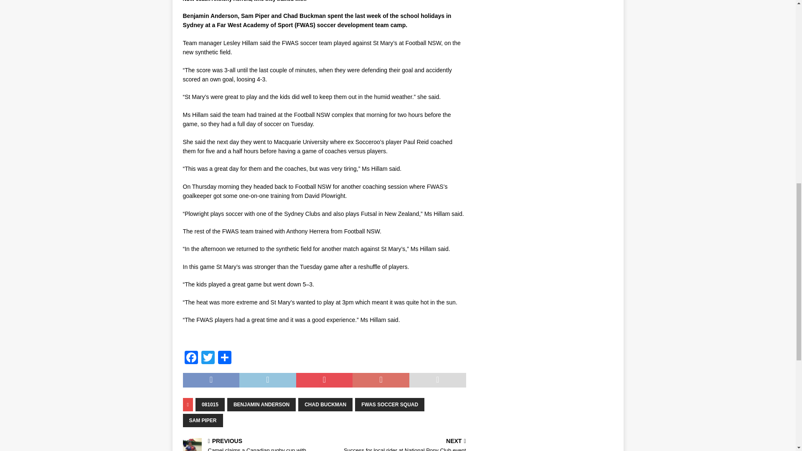 The image size is (802, 451). I want to click on 081015, so click(210, 404).